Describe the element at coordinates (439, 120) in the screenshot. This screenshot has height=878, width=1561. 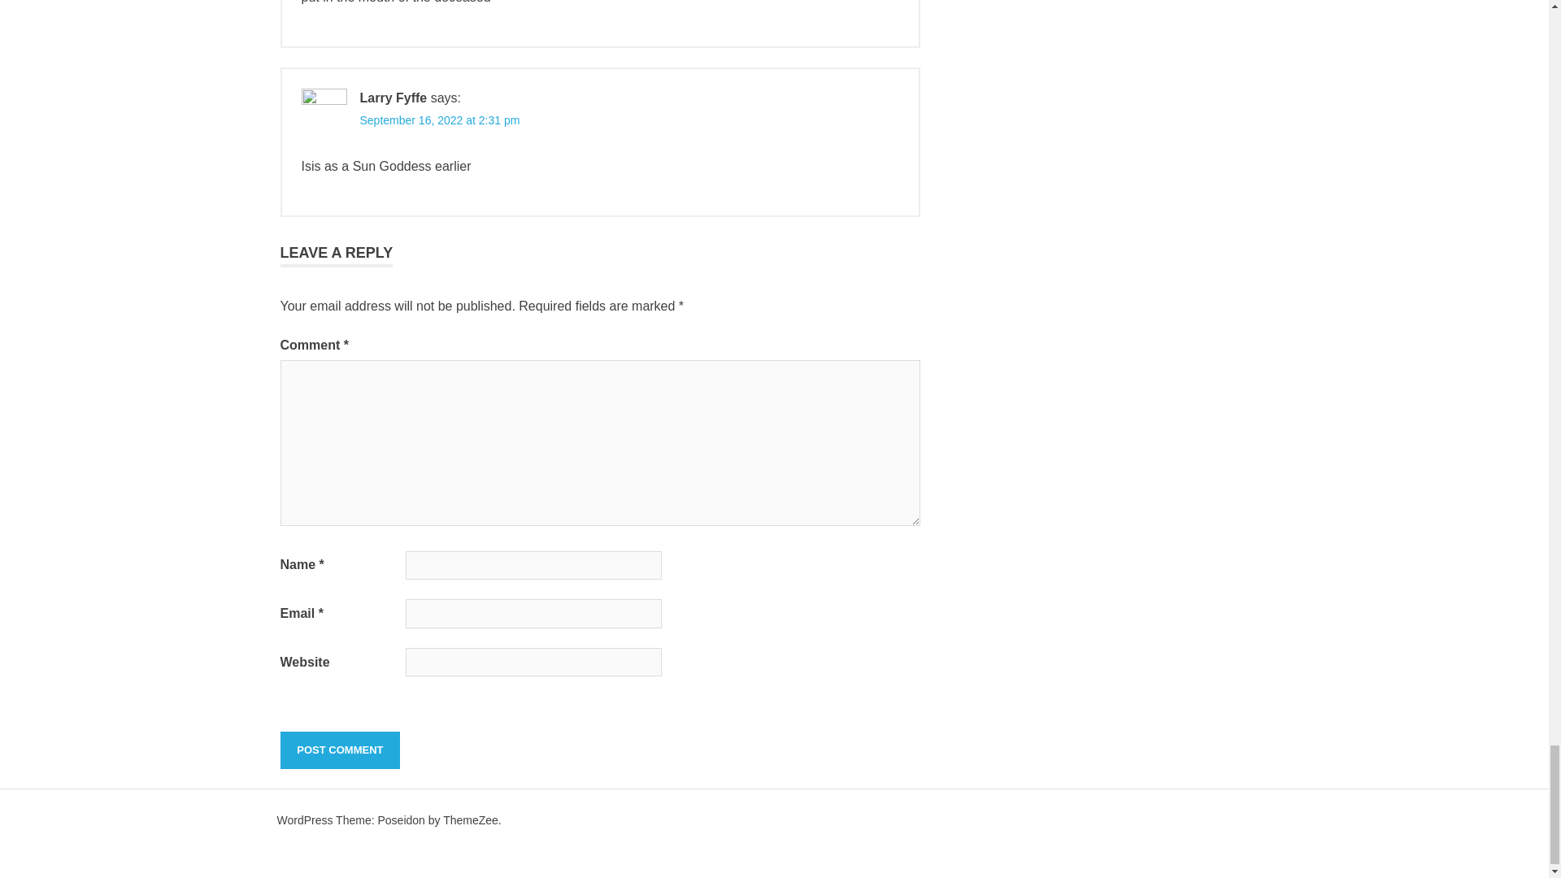
I see `September 16, 2022 at 2:31 pm` at that location.